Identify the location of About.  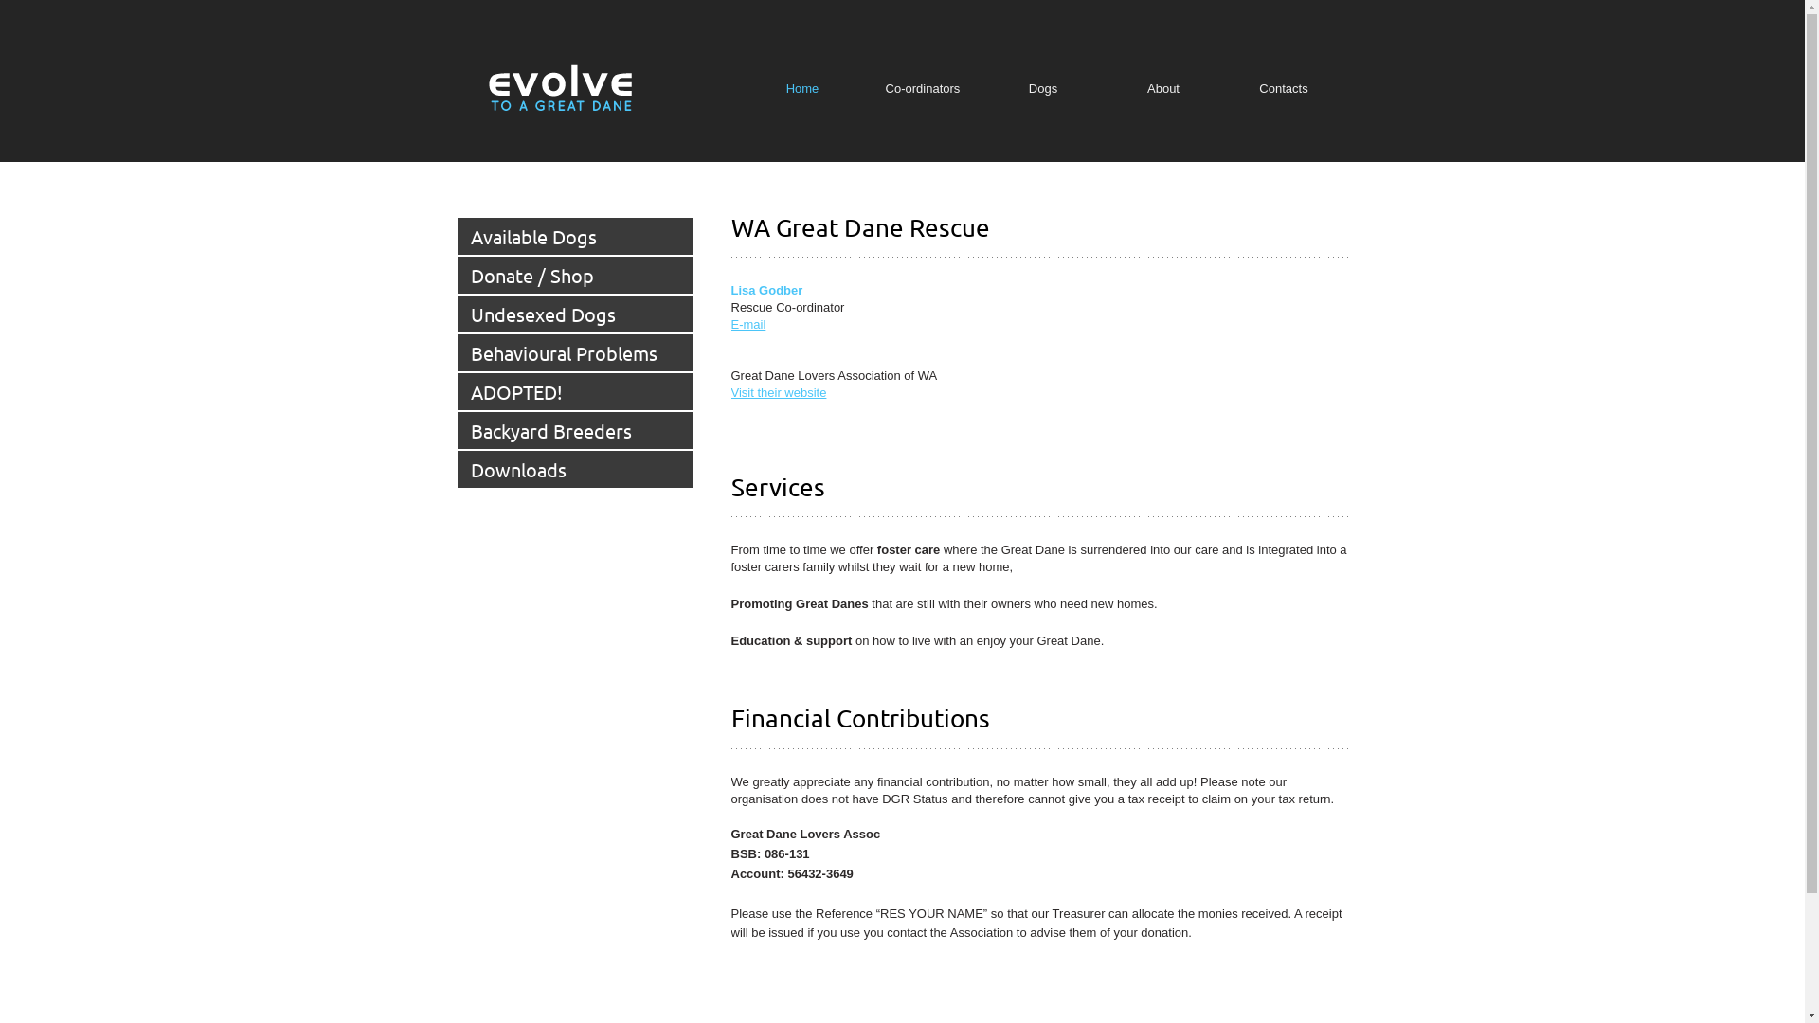
(1163, 89).